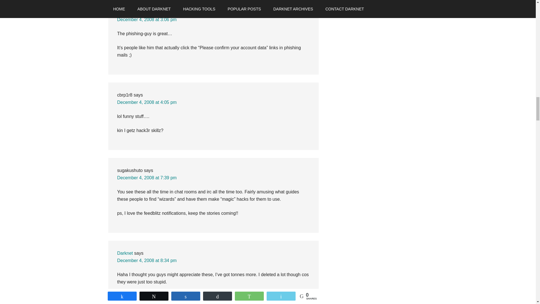 The height and width of the screenshot is (304, 540). Describe the element at coordinates (147, 102) in the screenshot. I see `December 4, 2008 at 4:05 pm` at that location.